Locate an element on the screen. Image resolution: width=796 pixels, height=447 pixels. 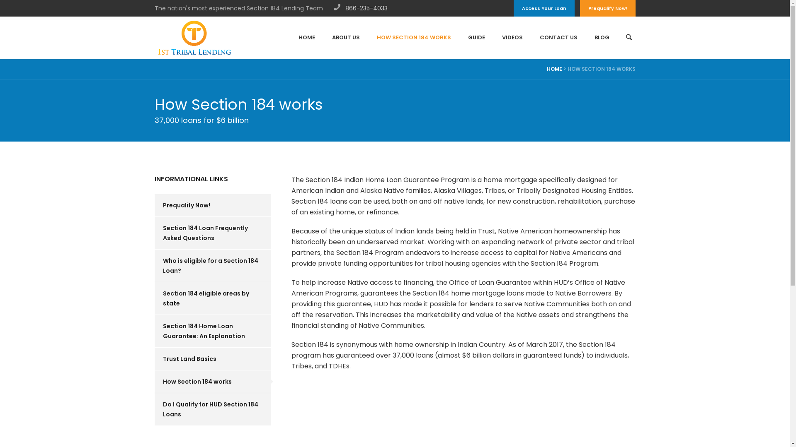
Section 184 eligible areas by state is located at coordinates (212, 298).